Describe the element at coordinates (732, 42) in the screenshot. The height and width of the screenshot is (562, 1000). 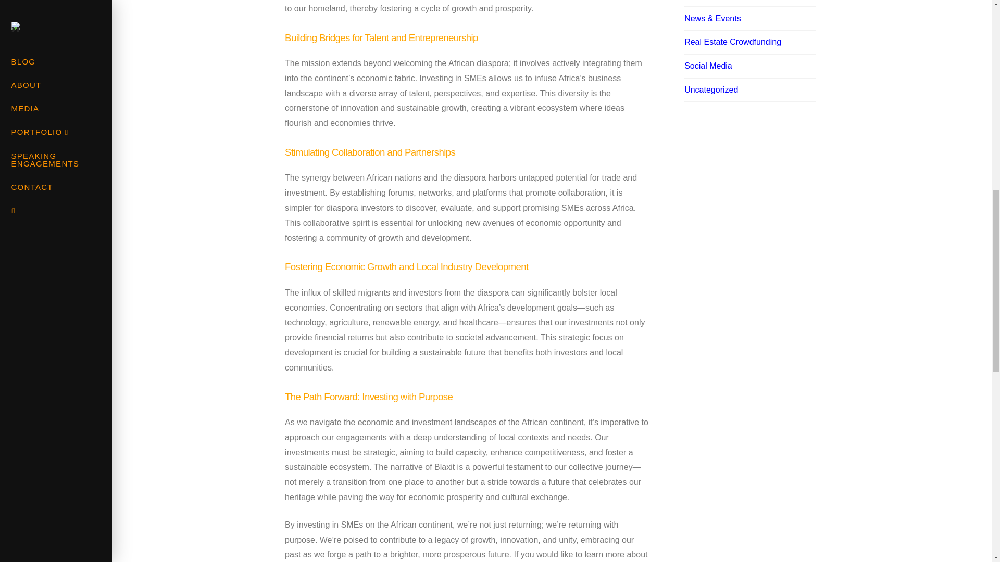
I see `Real Estate Crowdfunding` at that location.